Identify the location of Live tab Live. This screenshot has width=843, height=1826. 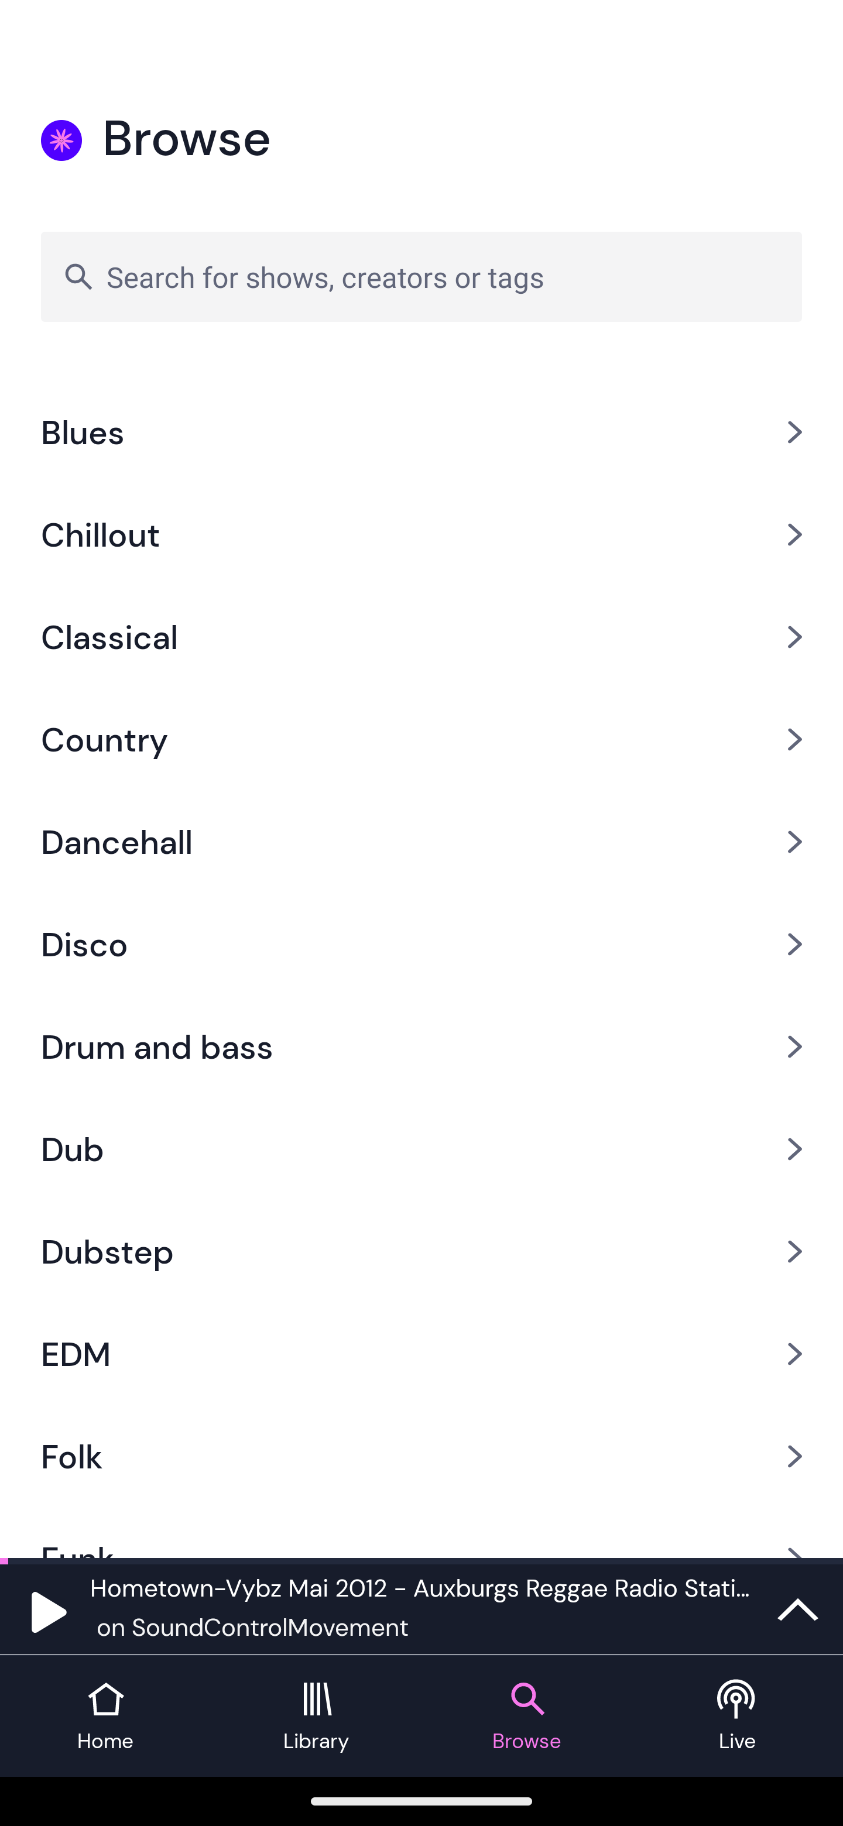
(738, 1716).